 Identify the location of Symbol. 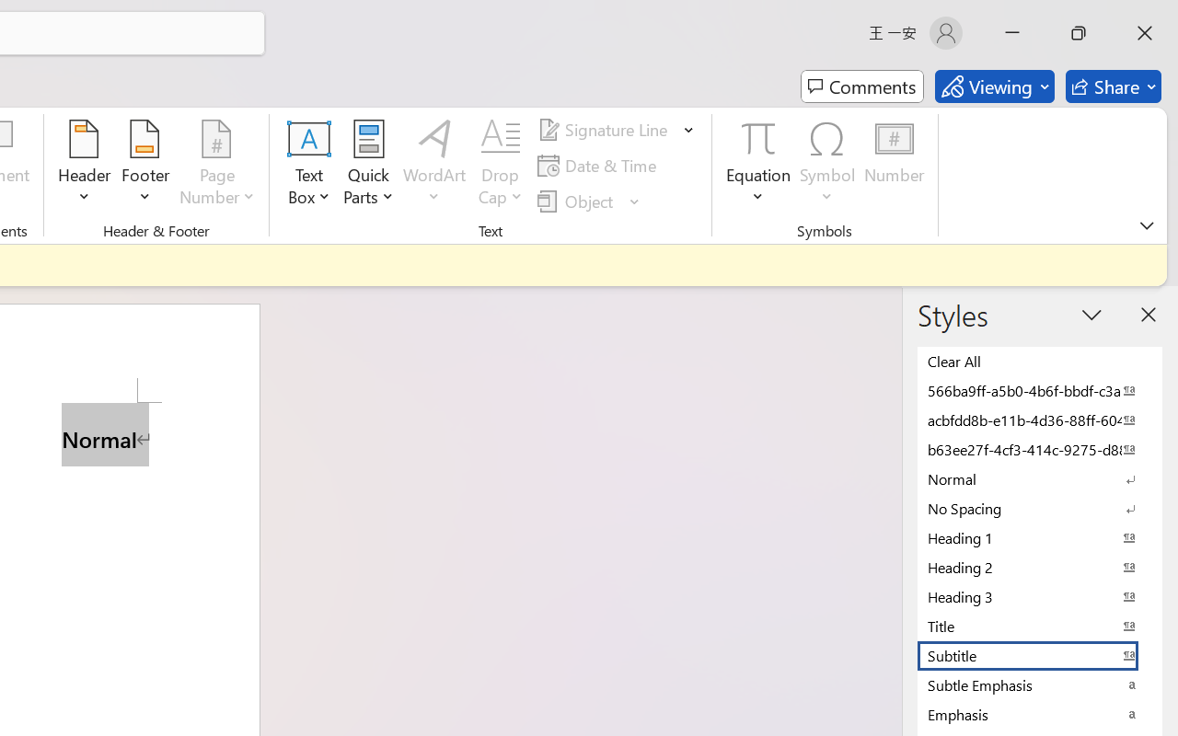
(828, 166).